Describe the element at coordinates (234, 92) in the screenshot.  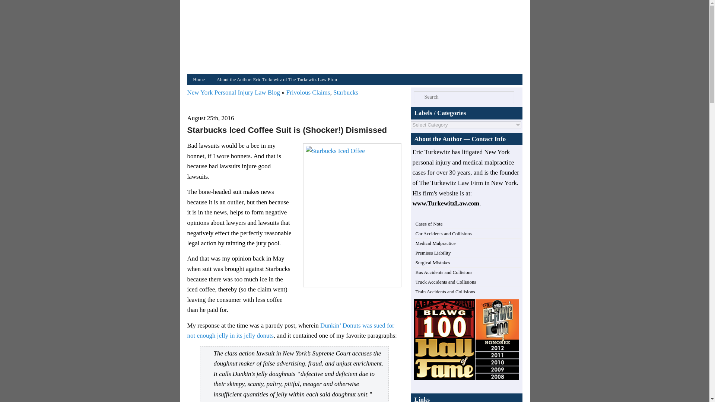
I see `New York Personal Injury Law Blog` at that location.